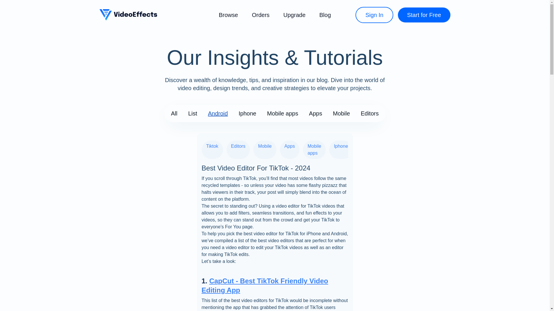  I want to click on List, so click(193, 113).